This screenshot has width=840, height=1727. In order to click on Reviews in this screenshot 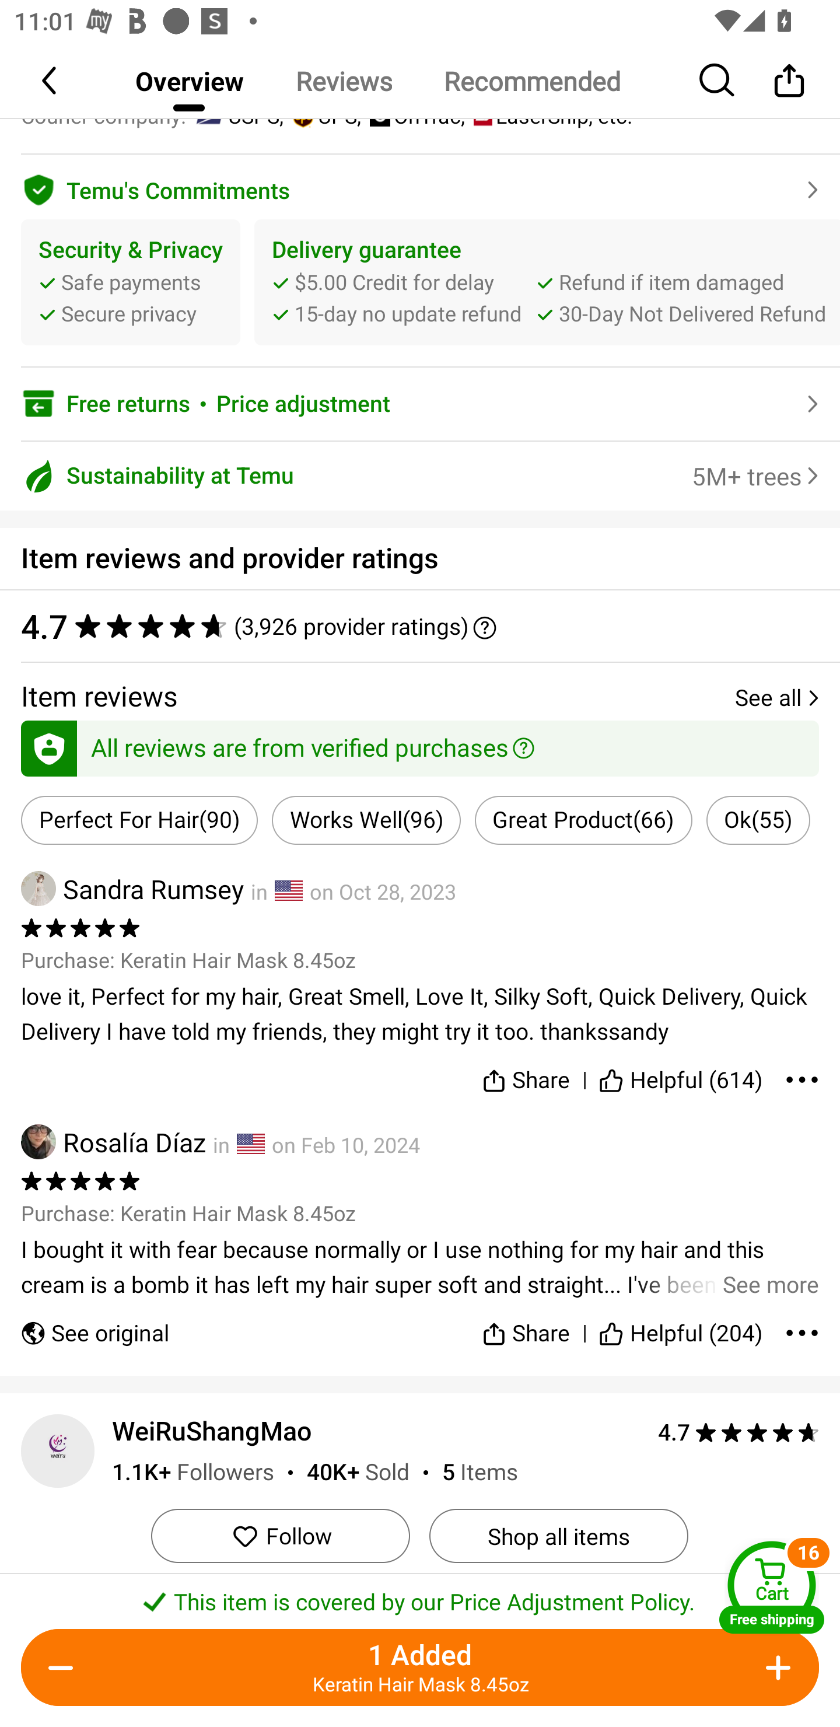, I will do `click(343, 81)`.